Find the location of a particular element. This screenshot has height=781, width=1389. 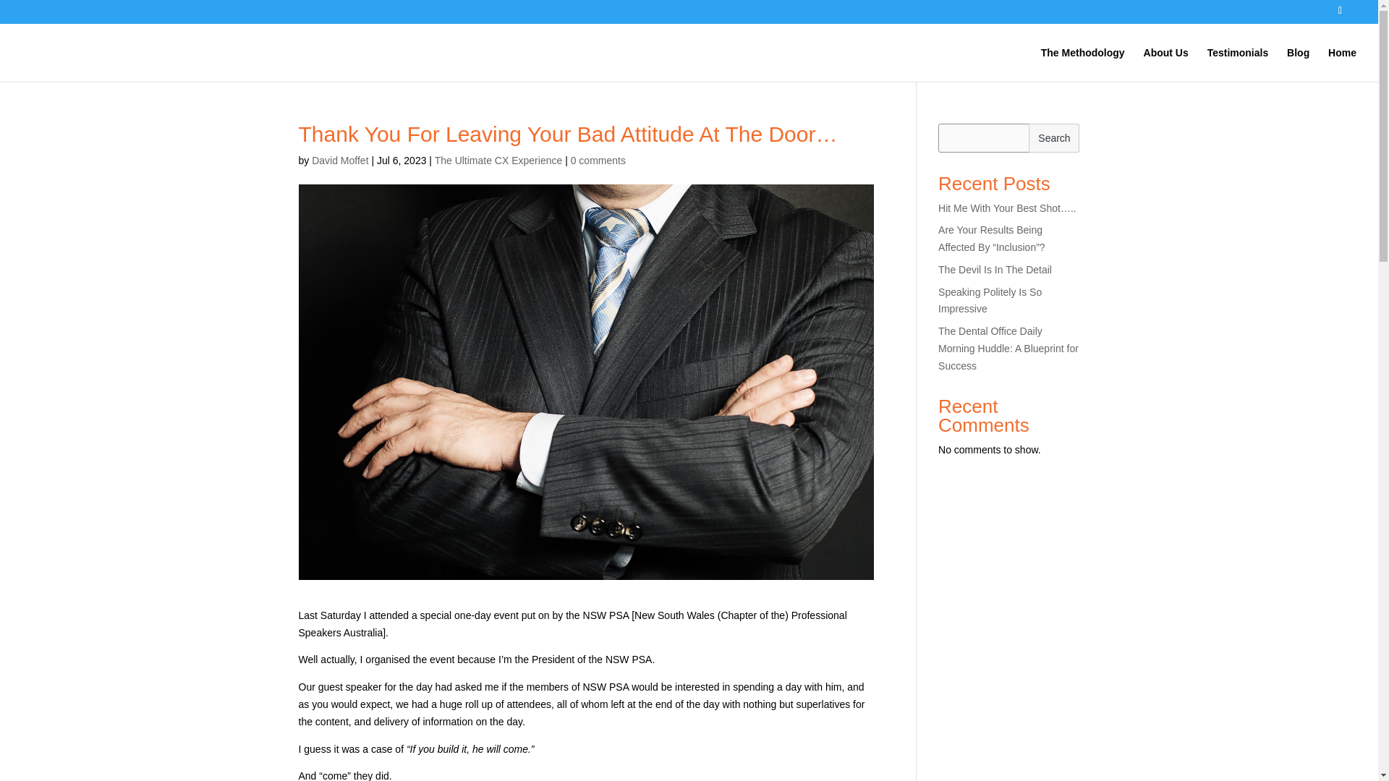

The Ultimate CX Experience is located at coordinates (498, 161).